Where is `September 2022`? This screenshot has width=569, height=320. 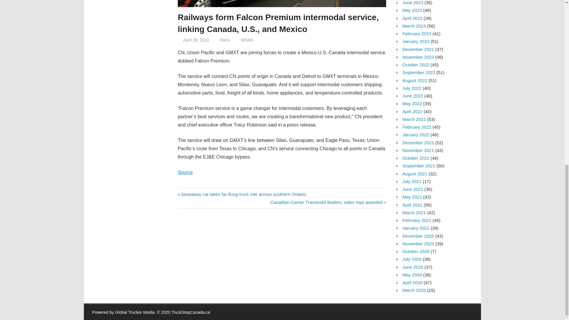
September 2022 is located at coordinates (418, 72).